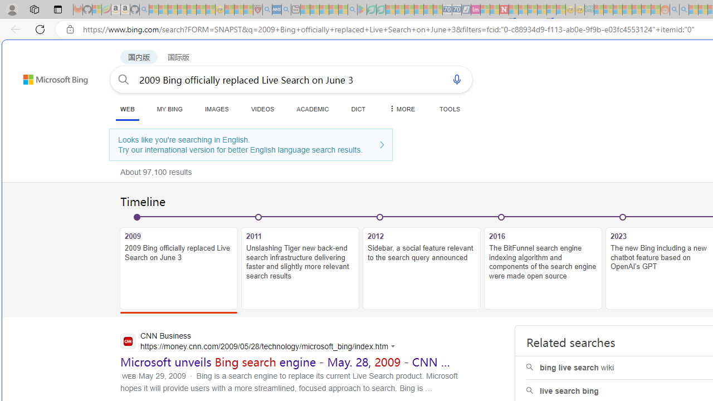 This screenshot has height=401, width=713. What do you see at coordinates (179, 268) in the screenshot?
I see `2009 2009 Bing officially replaced Live Search on June 3` at bounding box center [179, 268].